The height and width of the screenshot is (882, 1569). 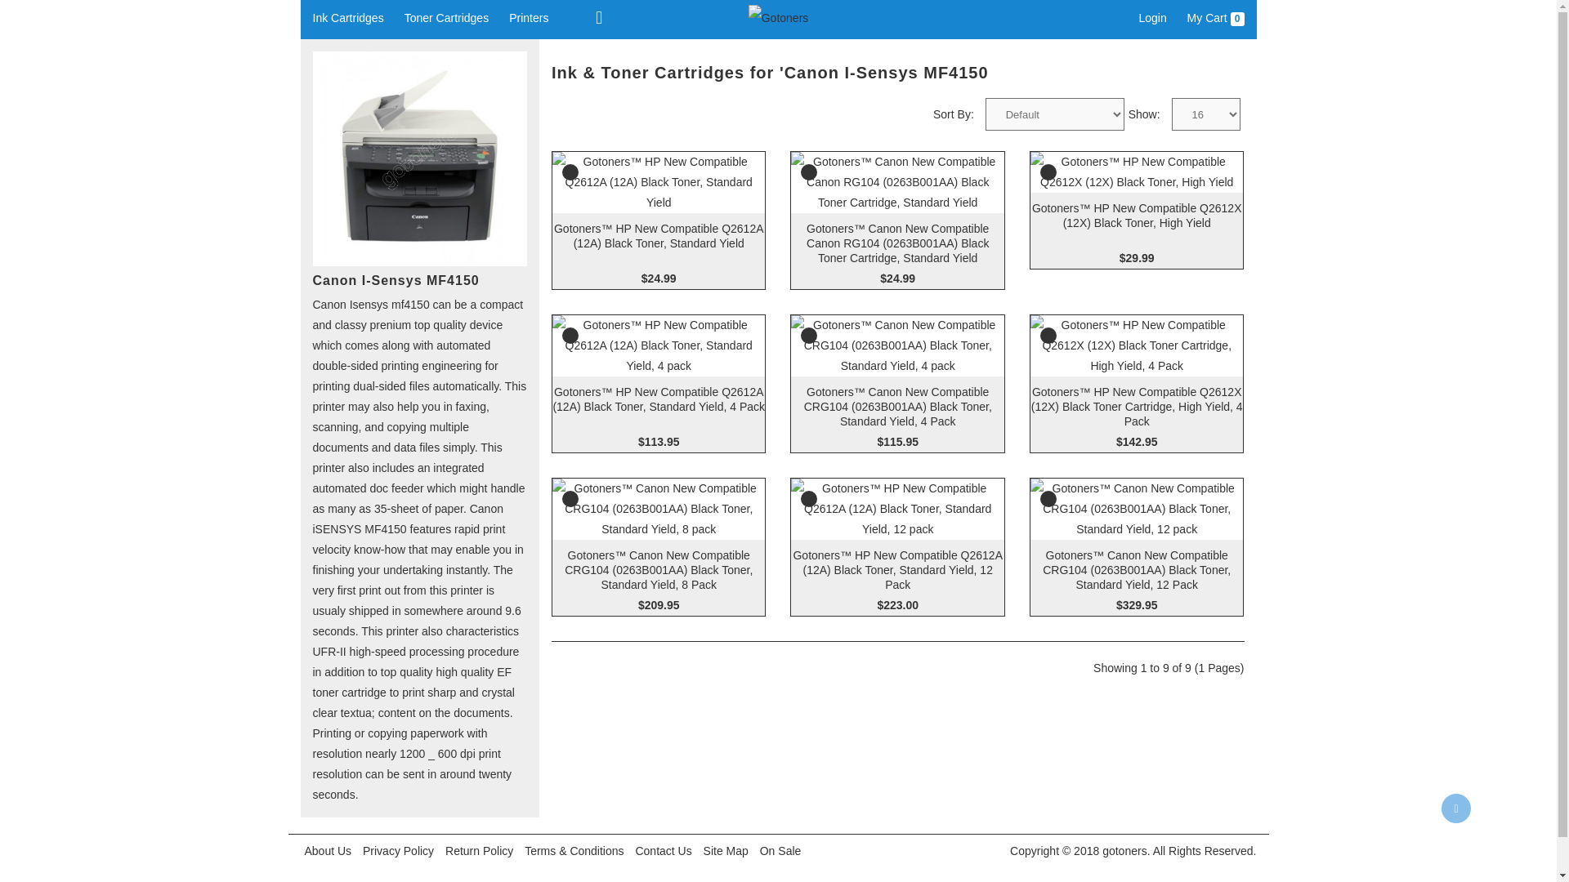 I want to click on Contact Us, so click(x=662, y=850).